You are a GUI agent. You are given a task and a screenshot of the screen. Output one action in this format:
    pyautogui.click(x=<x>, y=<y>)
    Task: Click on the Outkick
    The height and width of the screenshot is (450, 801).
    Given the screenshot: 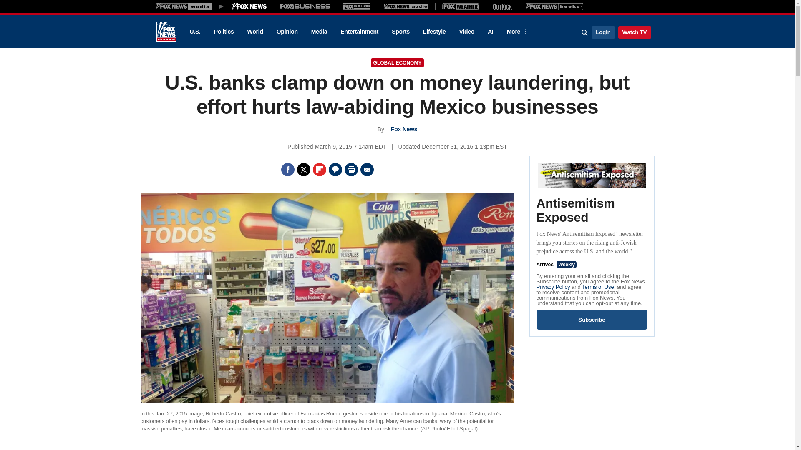 What is the action you would take?
    pyautogui.click(x=502, y=6)
    